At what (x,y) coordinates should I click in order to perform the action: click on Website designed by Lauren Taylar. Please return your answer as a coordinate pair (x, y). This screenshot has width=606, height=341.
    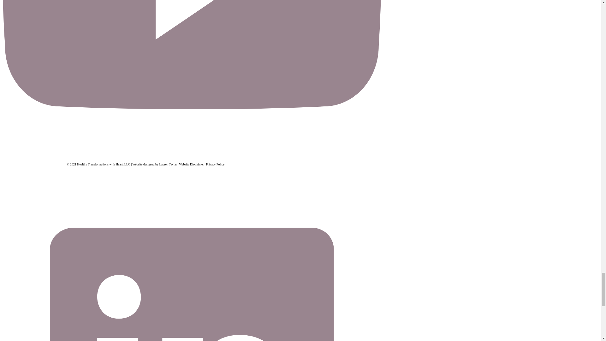
    Looking at the image, I should click on (155, 164).